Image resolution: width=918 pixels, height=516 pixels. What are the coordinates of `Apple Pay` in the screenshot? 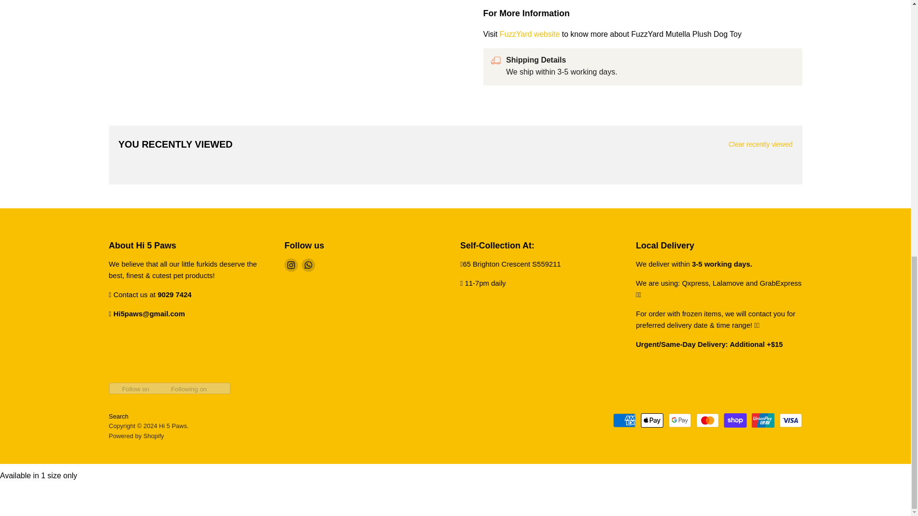 It's located at (652, 420).